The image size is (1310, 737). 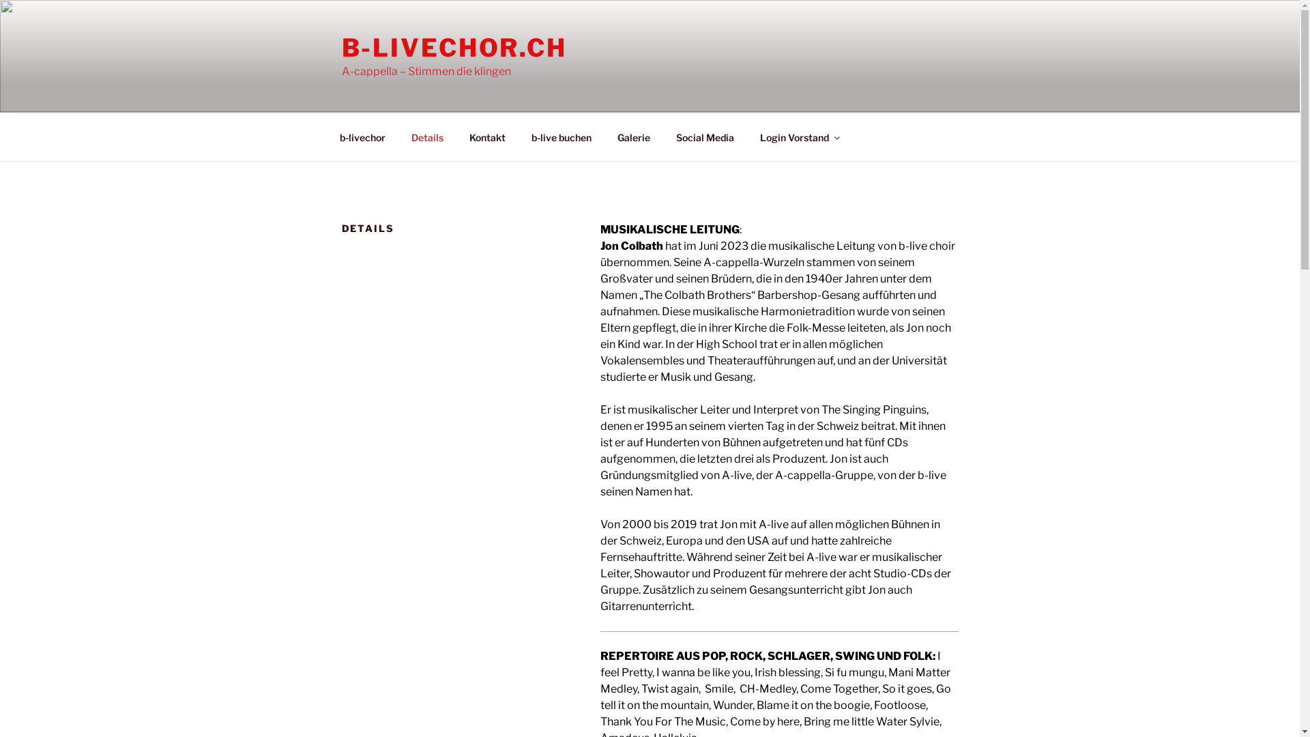 What do you see at coordinates (428, 136) in the screenshot?
I see `Details` at bounding box center [428, 136].